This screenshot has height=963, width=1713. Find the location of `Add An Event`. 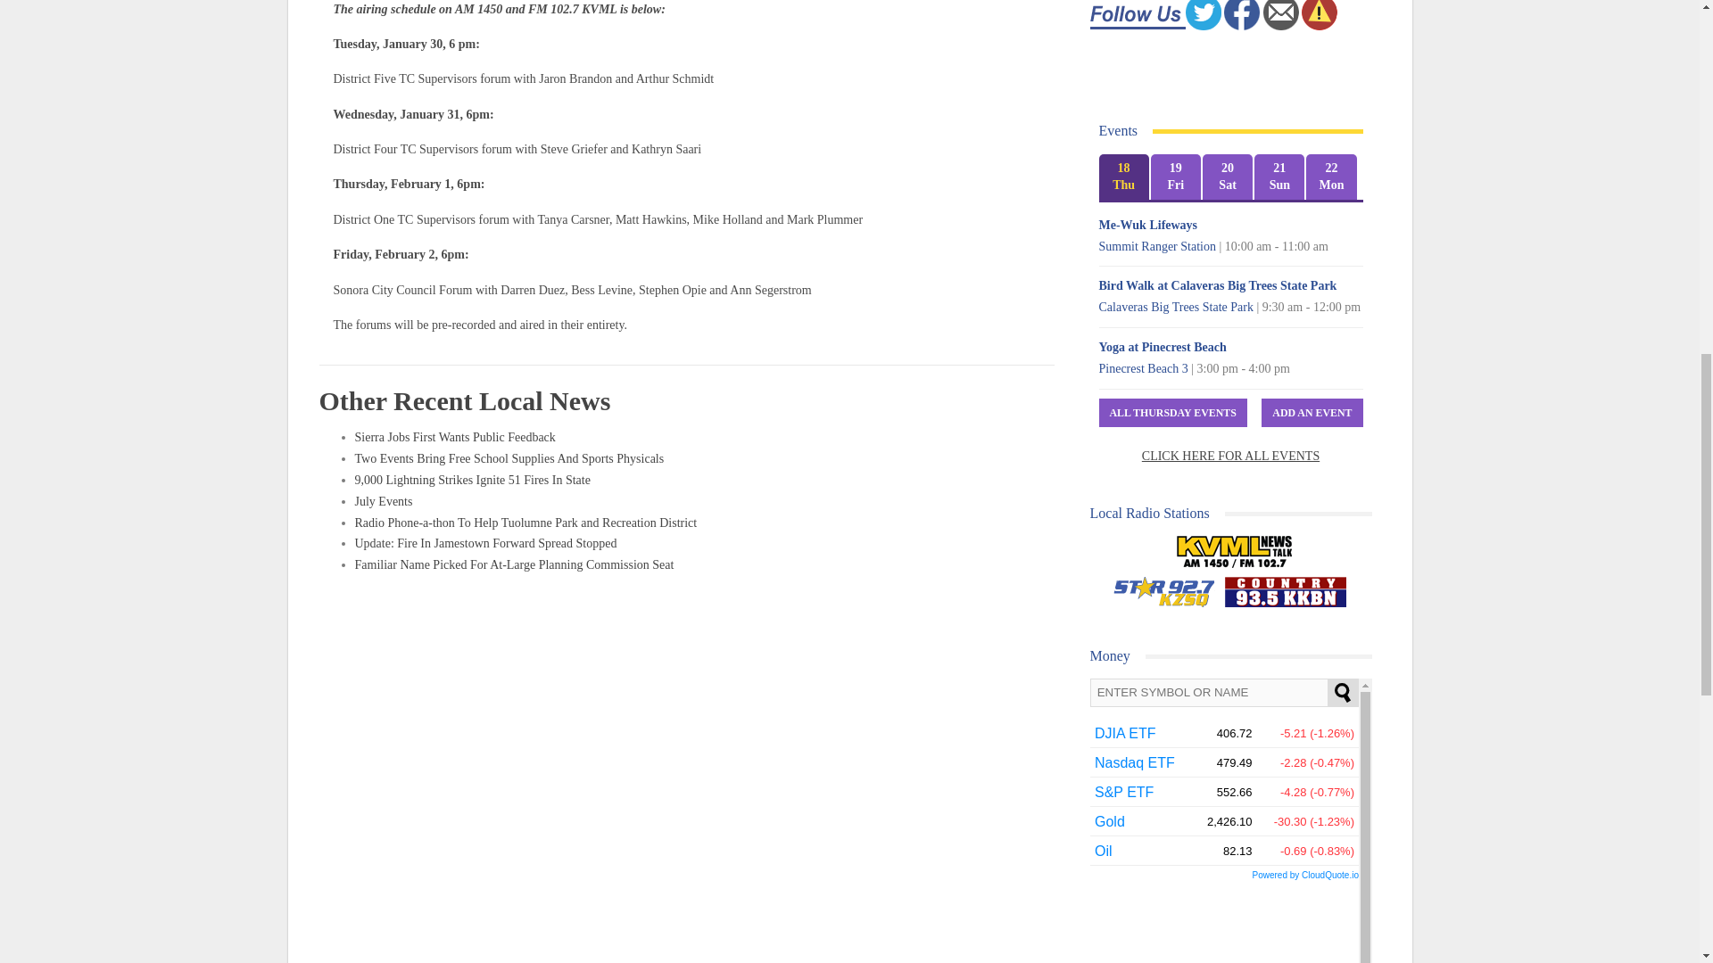

Add An Event is located at coordinates (1312, 413).